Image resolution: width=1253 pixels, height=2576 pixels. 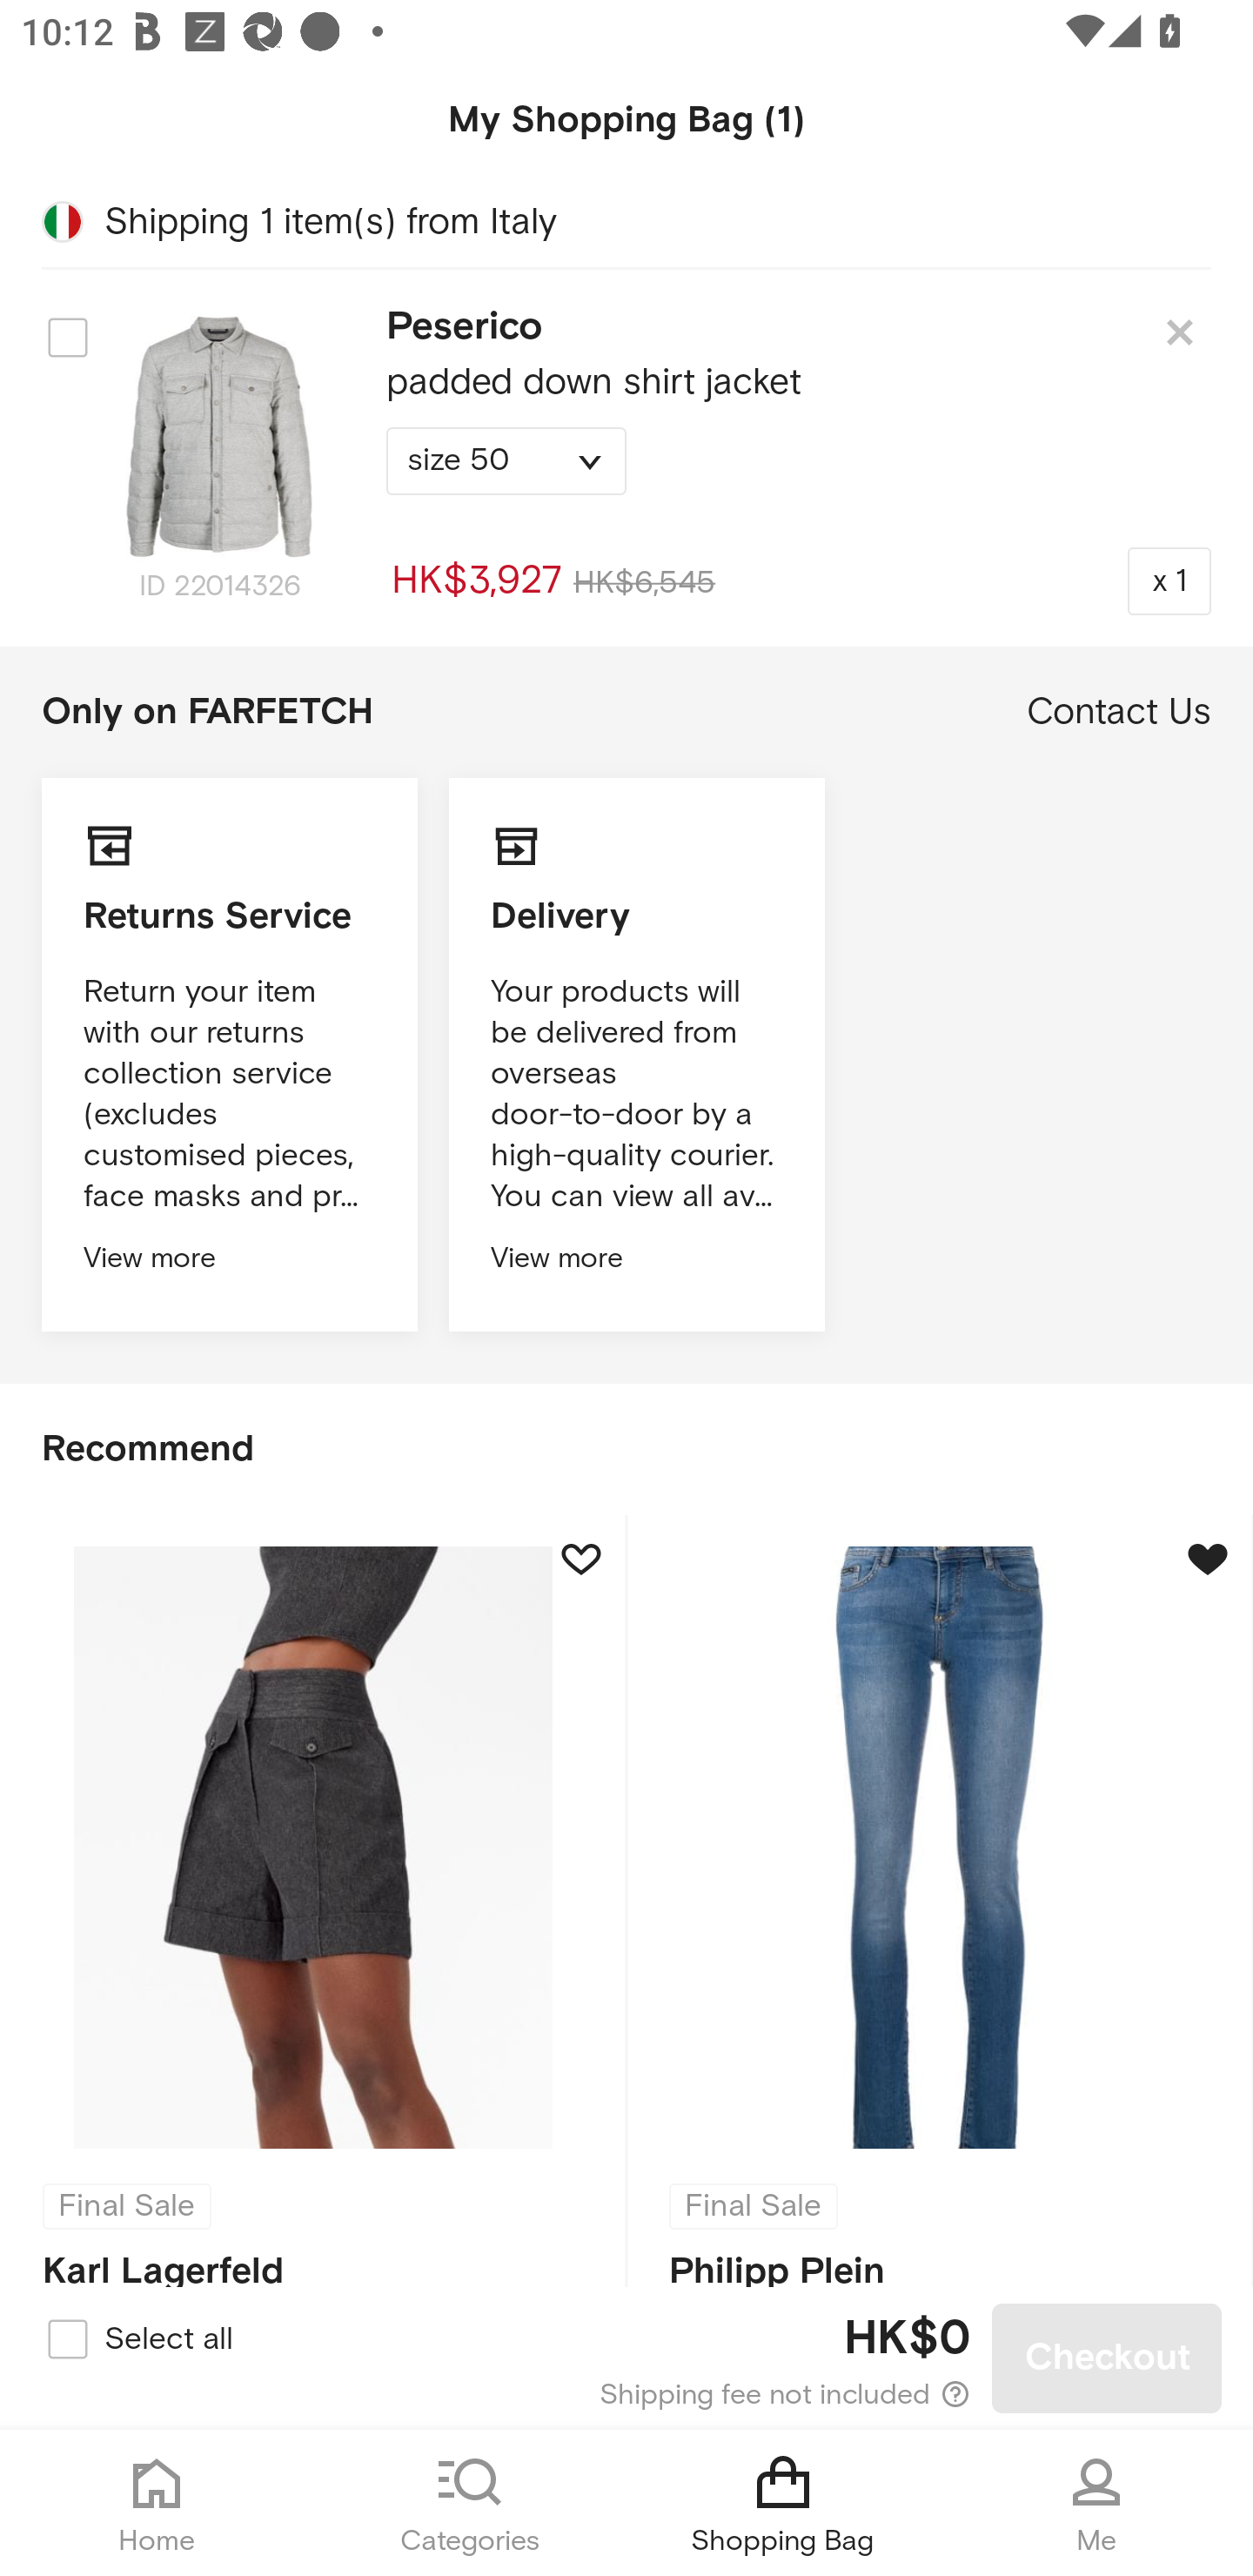 I want to click on Checkout, so click(x=1107, y=2358).